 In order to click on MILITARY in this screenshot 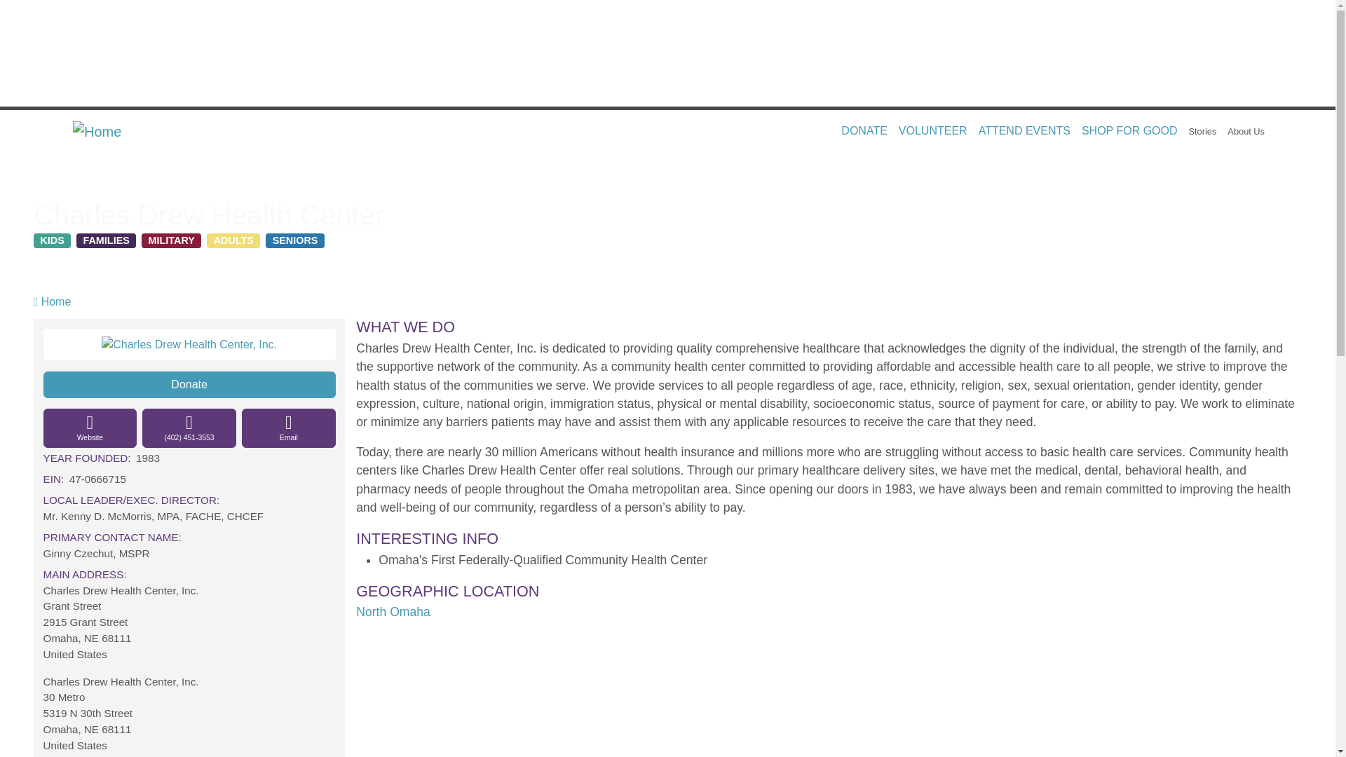, I will do `click(171, 241)`.